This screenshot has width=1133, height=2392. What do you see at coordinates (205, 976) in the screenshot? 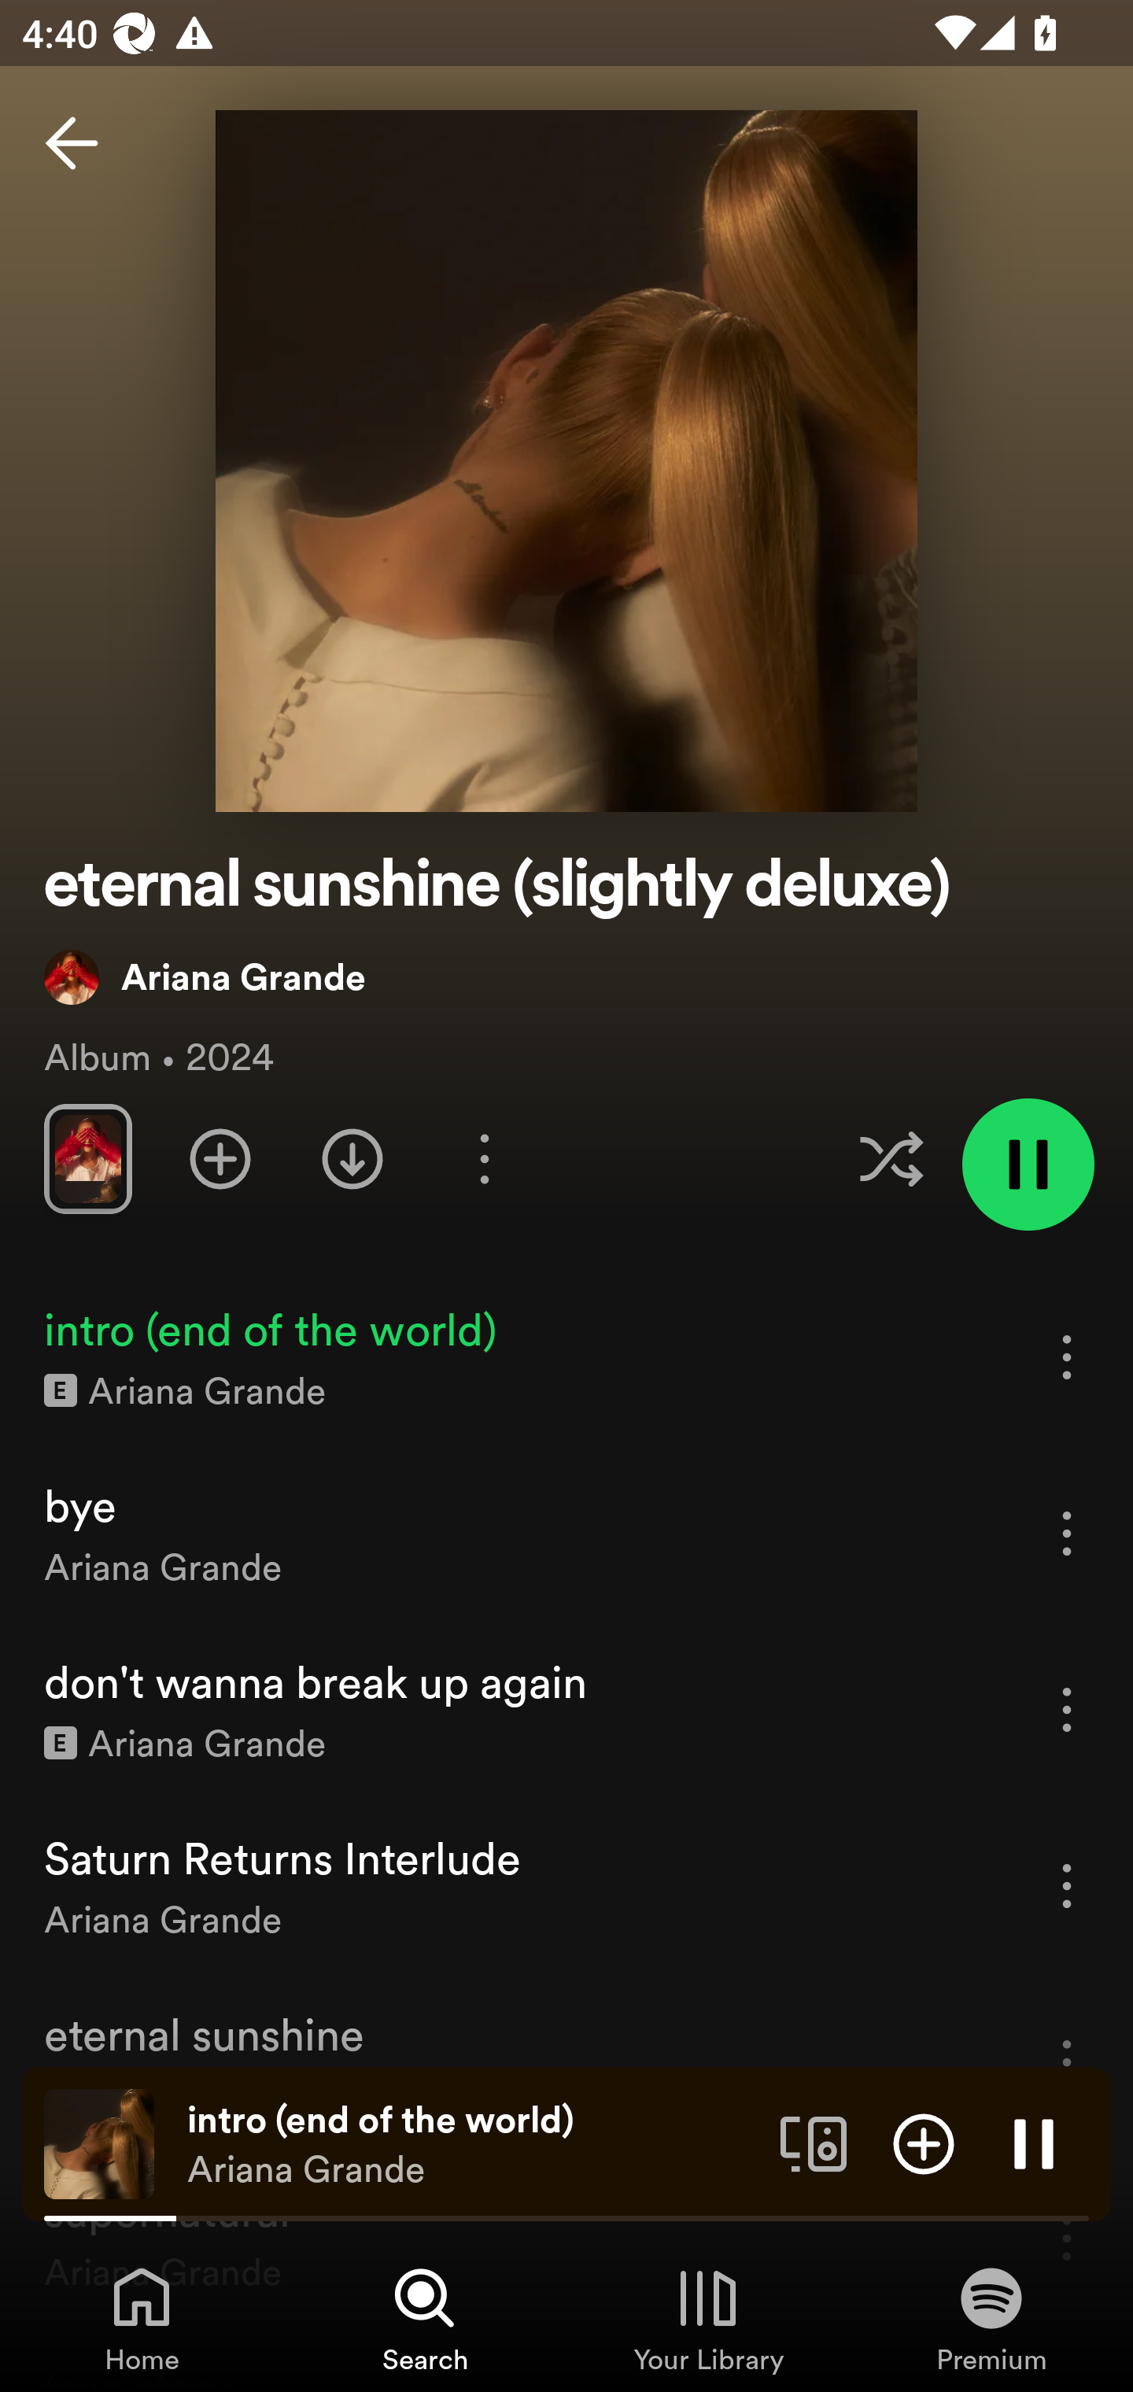
I see `Ariana Grande` at bounding box center [205, 976].